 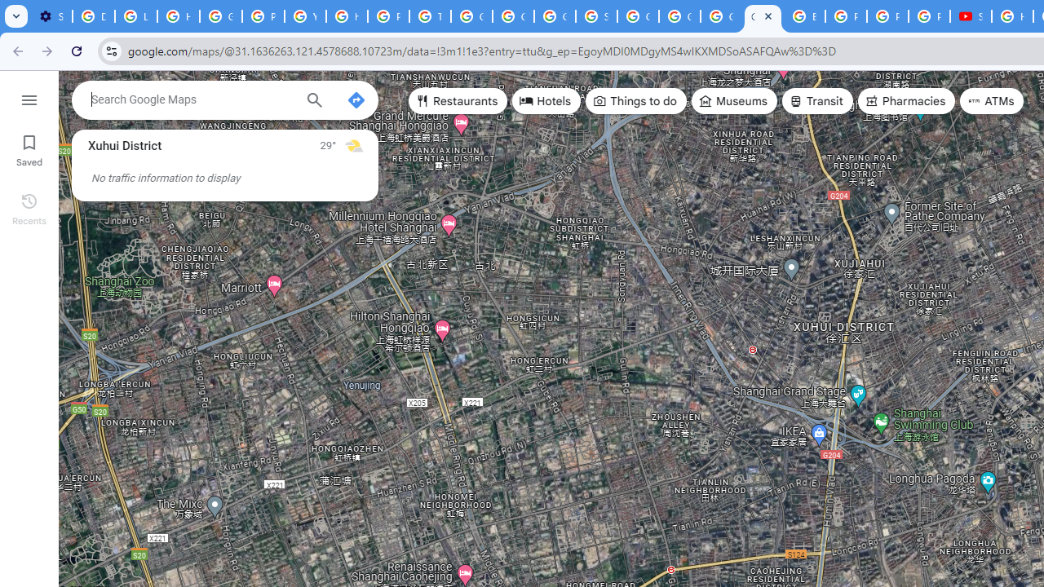 I want to click on ATMs, so click(x=992, y=101).